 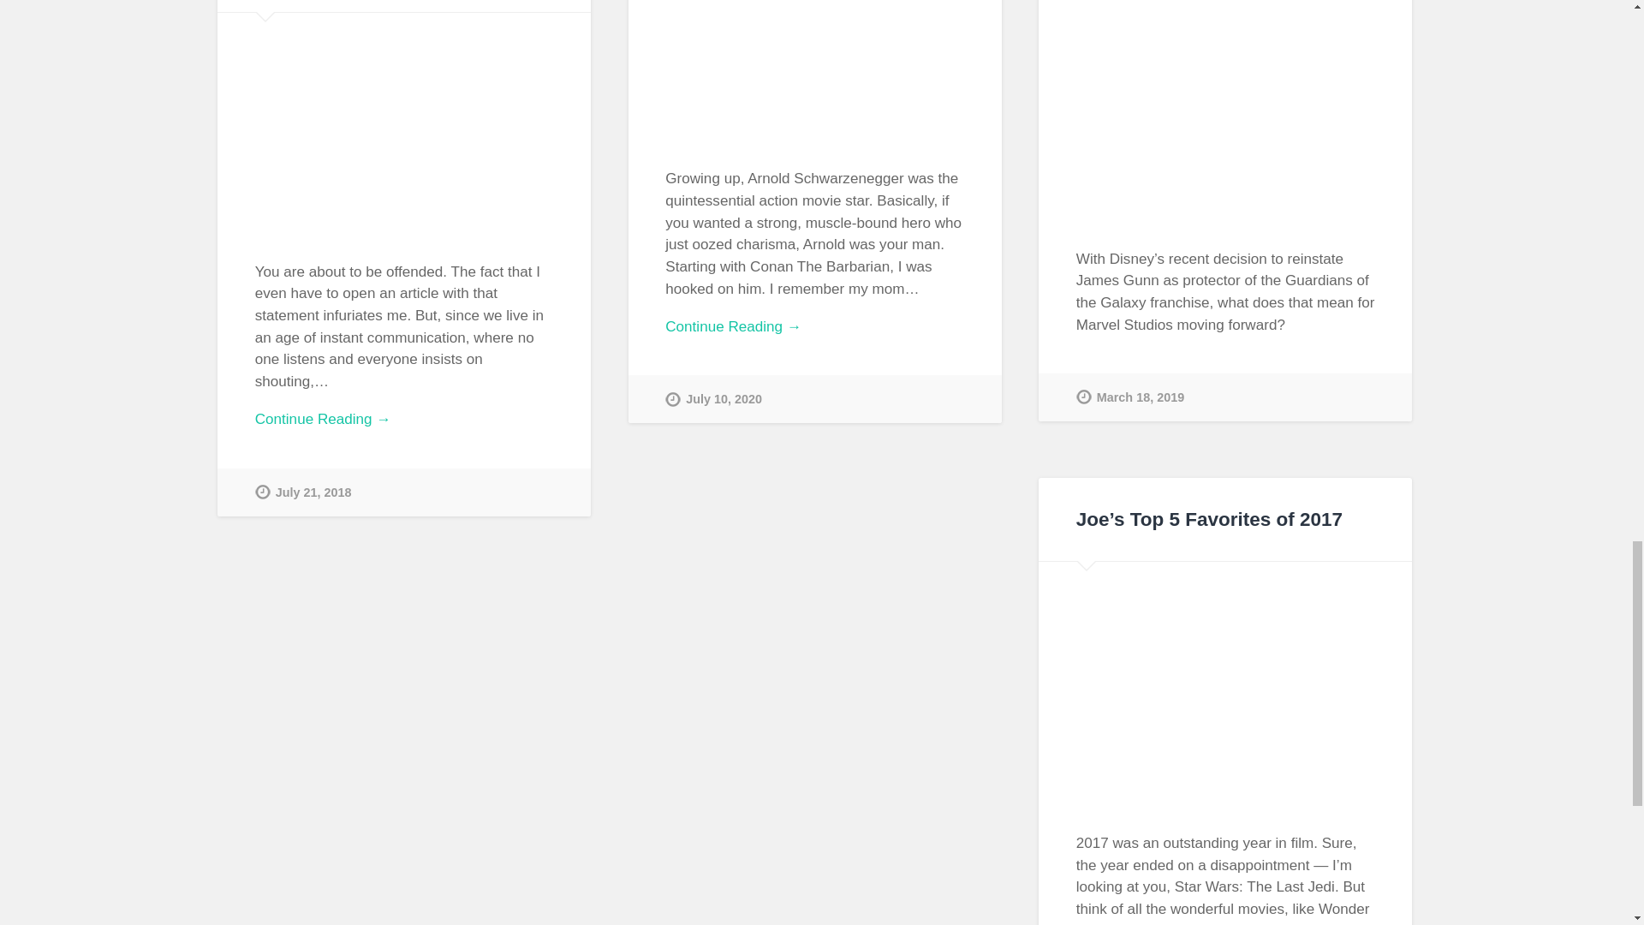 I want to click on July 10, 2020, so click(x=714, y=399).